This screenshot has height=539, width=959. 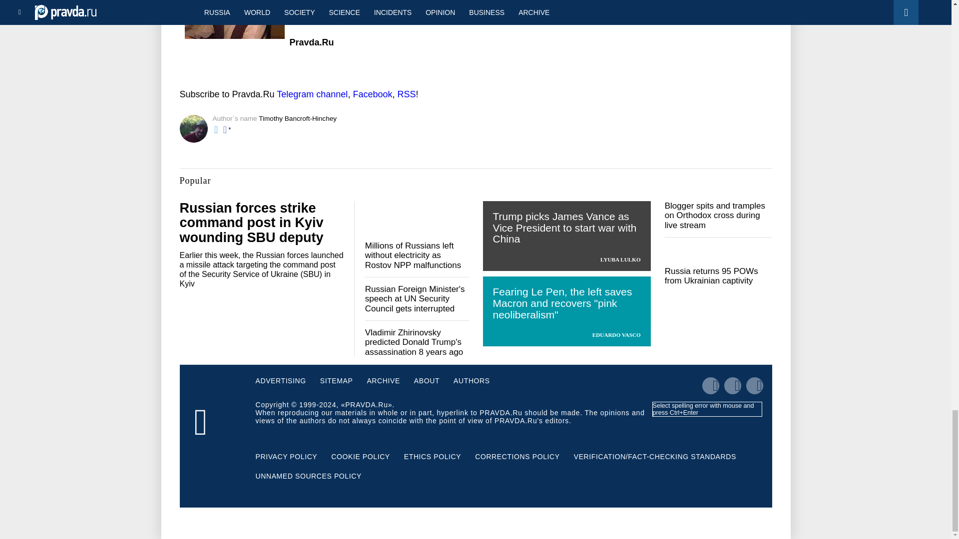 I want to click on Timothy Bancroft-Hinchey, so click(x=298, y=119).